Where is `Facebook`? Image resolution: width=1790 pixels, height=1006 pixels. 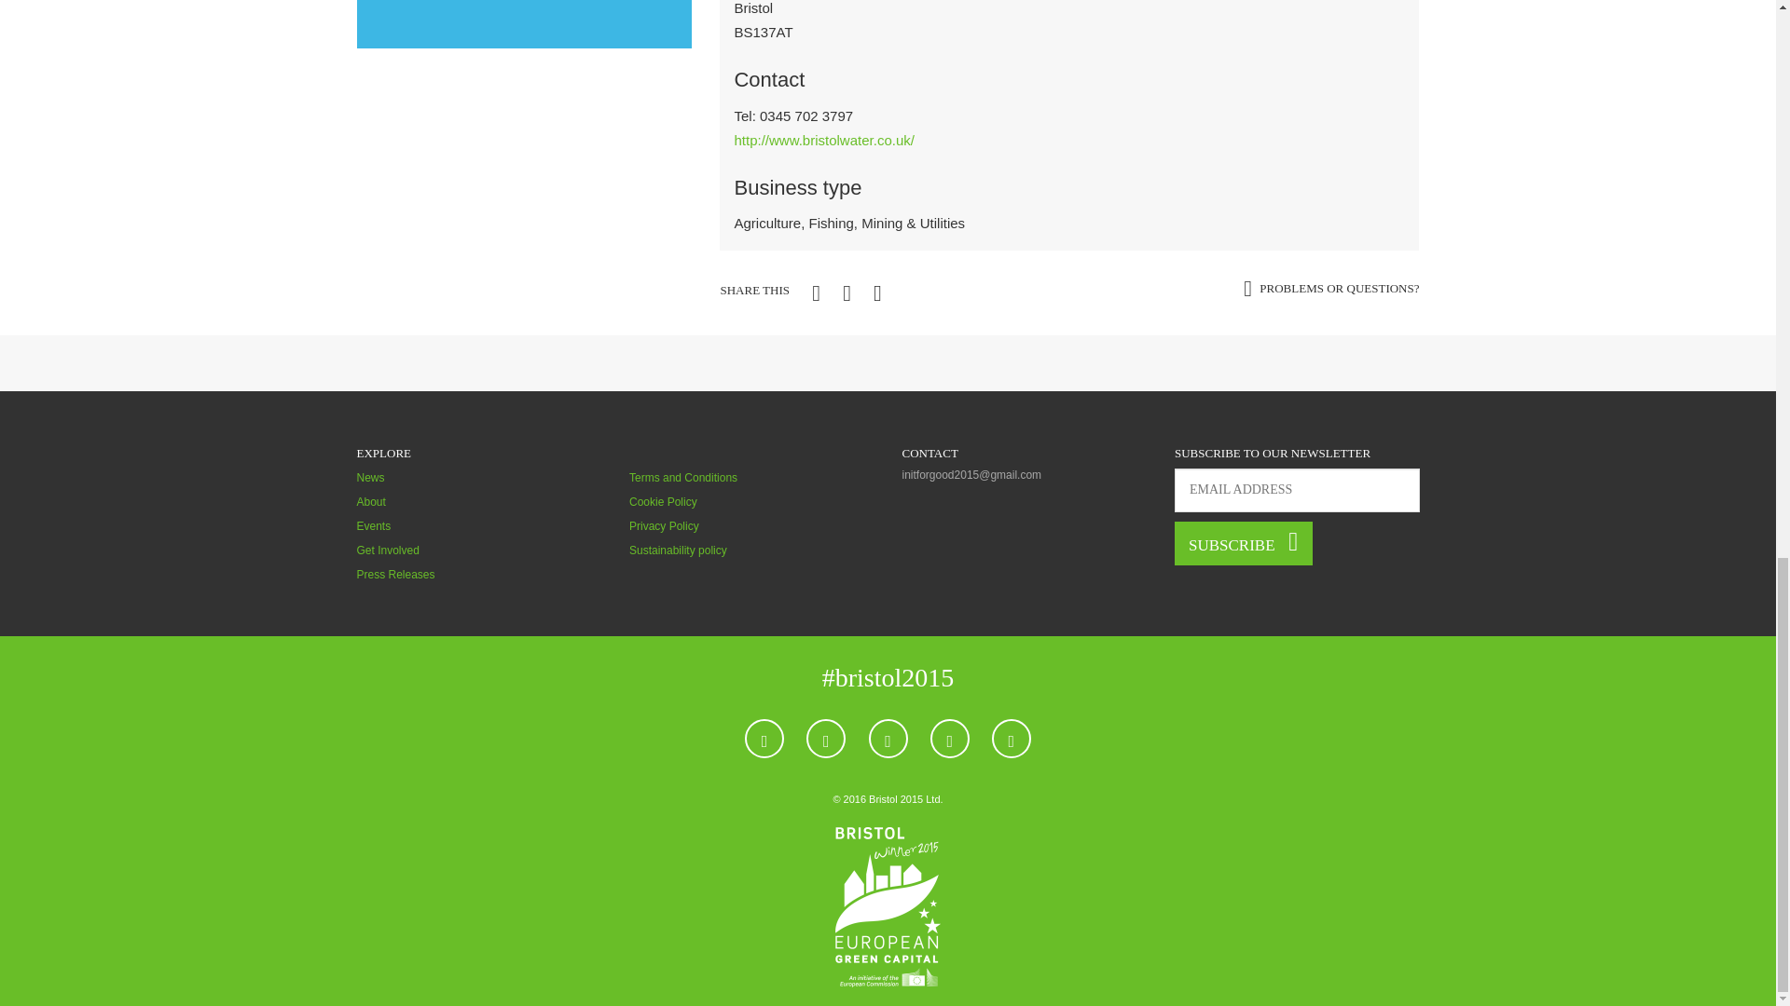 Facebook is located at coordinates (764, 739).